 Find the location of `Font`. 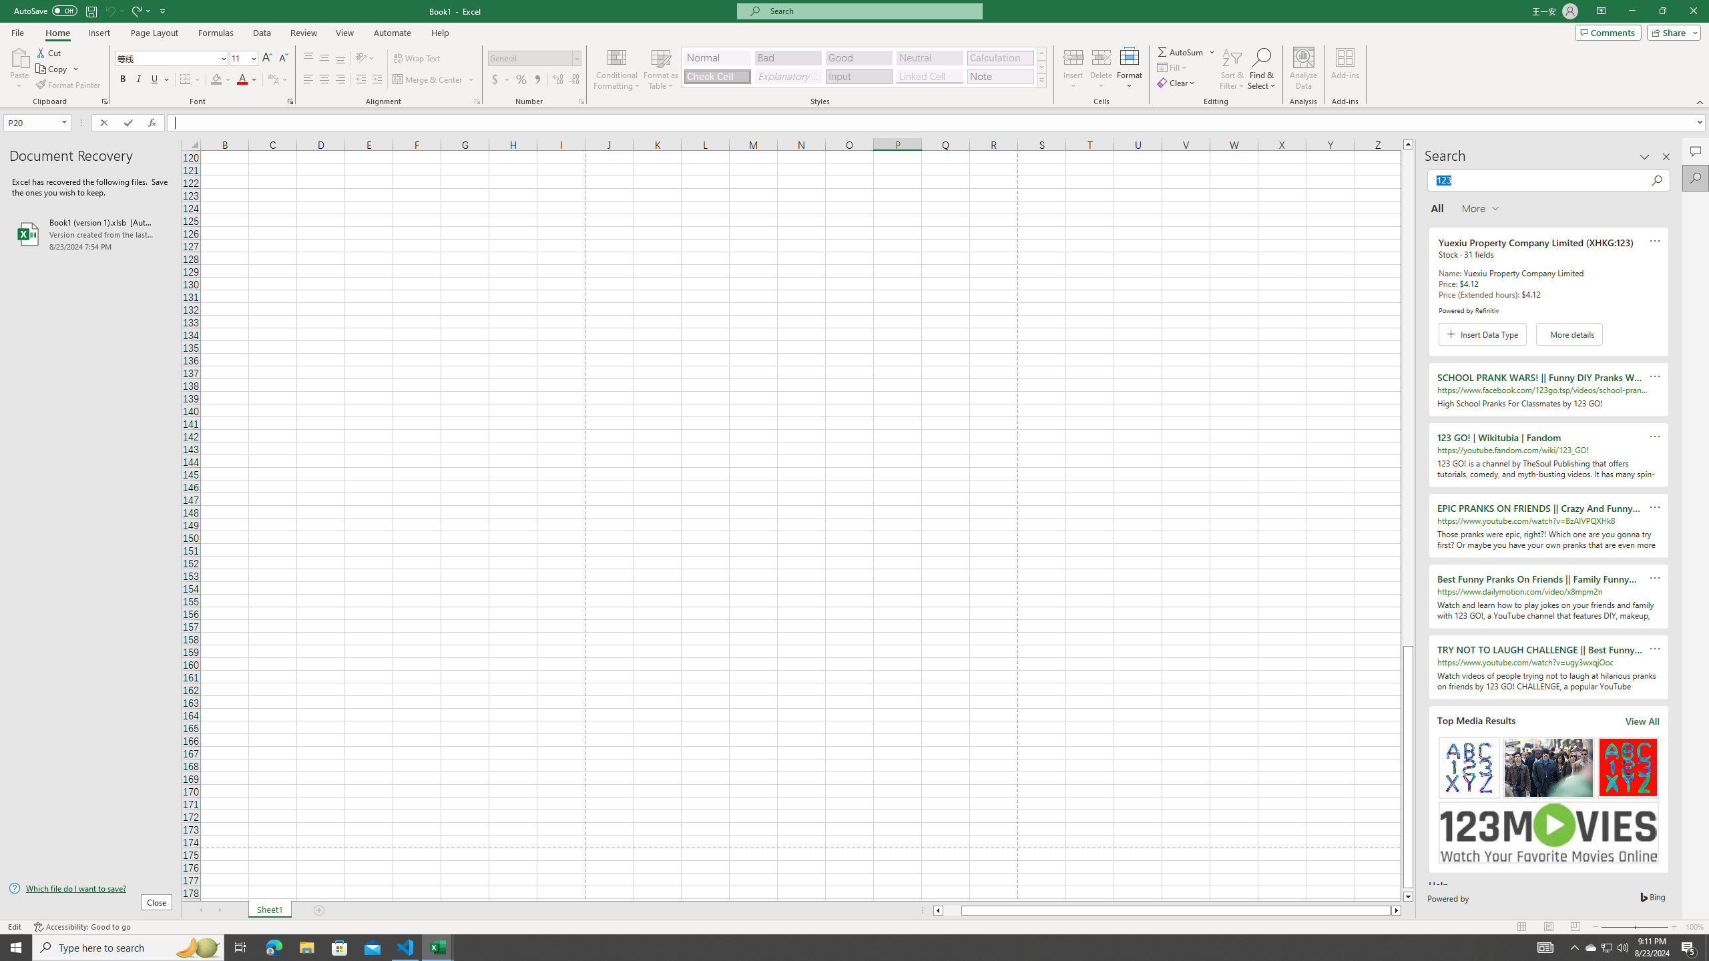

Font is located at coordinates (167, 57).